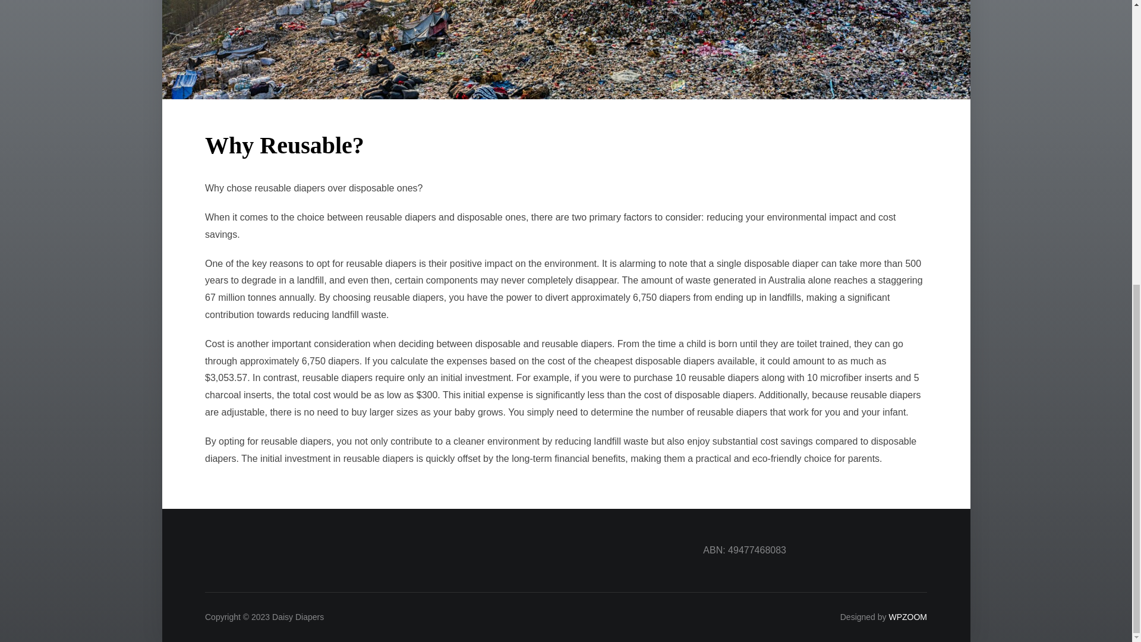 The width and height of the screenshot is (1141, 642). What do you see at coordinates (907, 617) in the screenshot?
I see `WPZOOM` at bounding box center [907, 617].